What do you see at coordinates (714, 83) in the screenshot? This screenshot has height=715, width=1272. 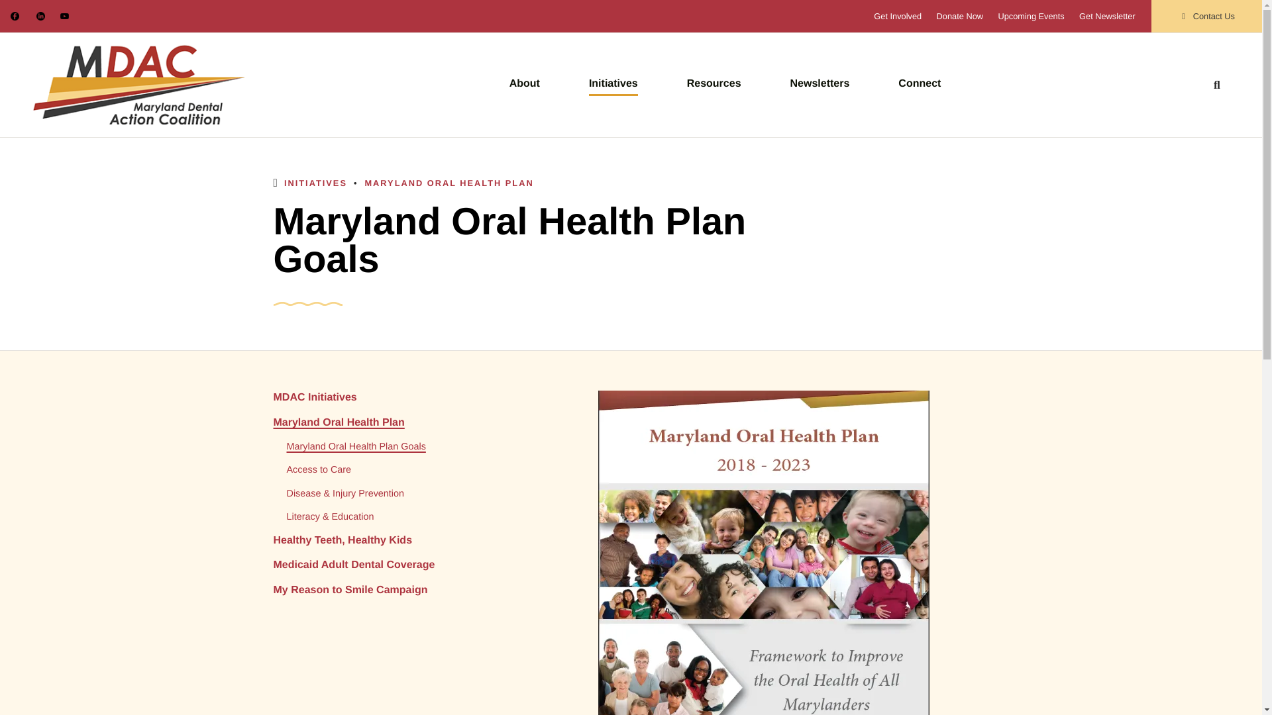 I see `Resources` at bounding box center [714, 83].